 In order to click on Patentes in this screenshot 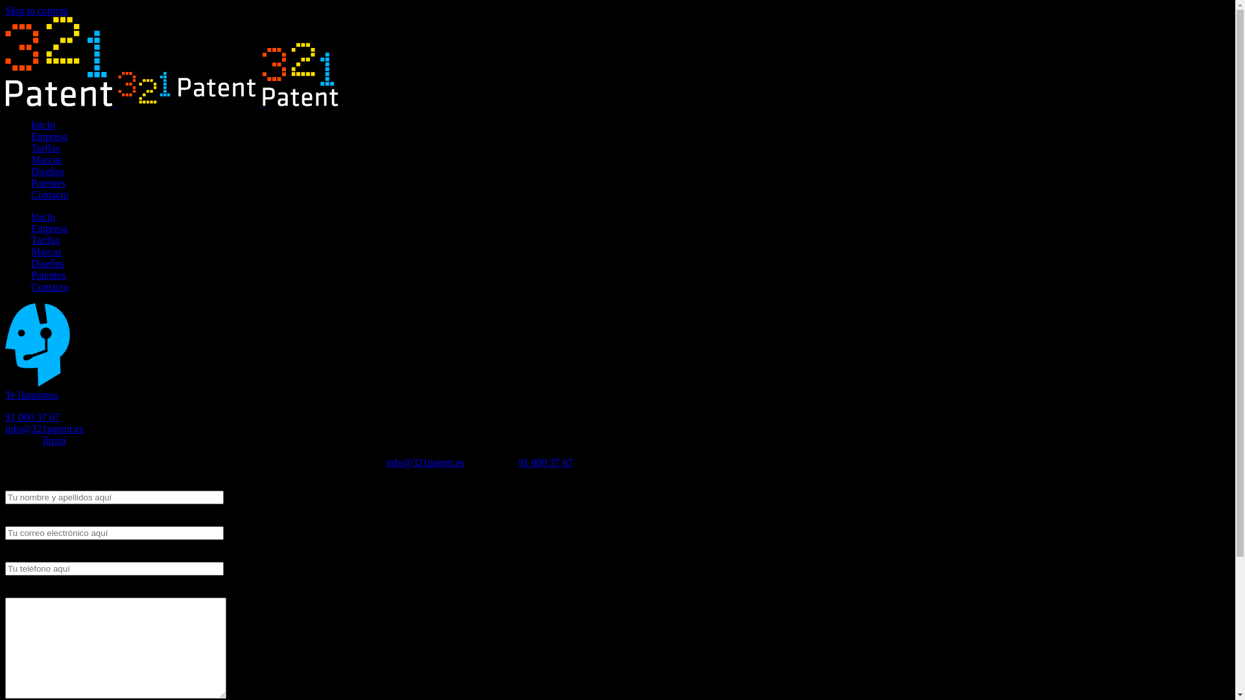, I will do `click(48, 275)`.